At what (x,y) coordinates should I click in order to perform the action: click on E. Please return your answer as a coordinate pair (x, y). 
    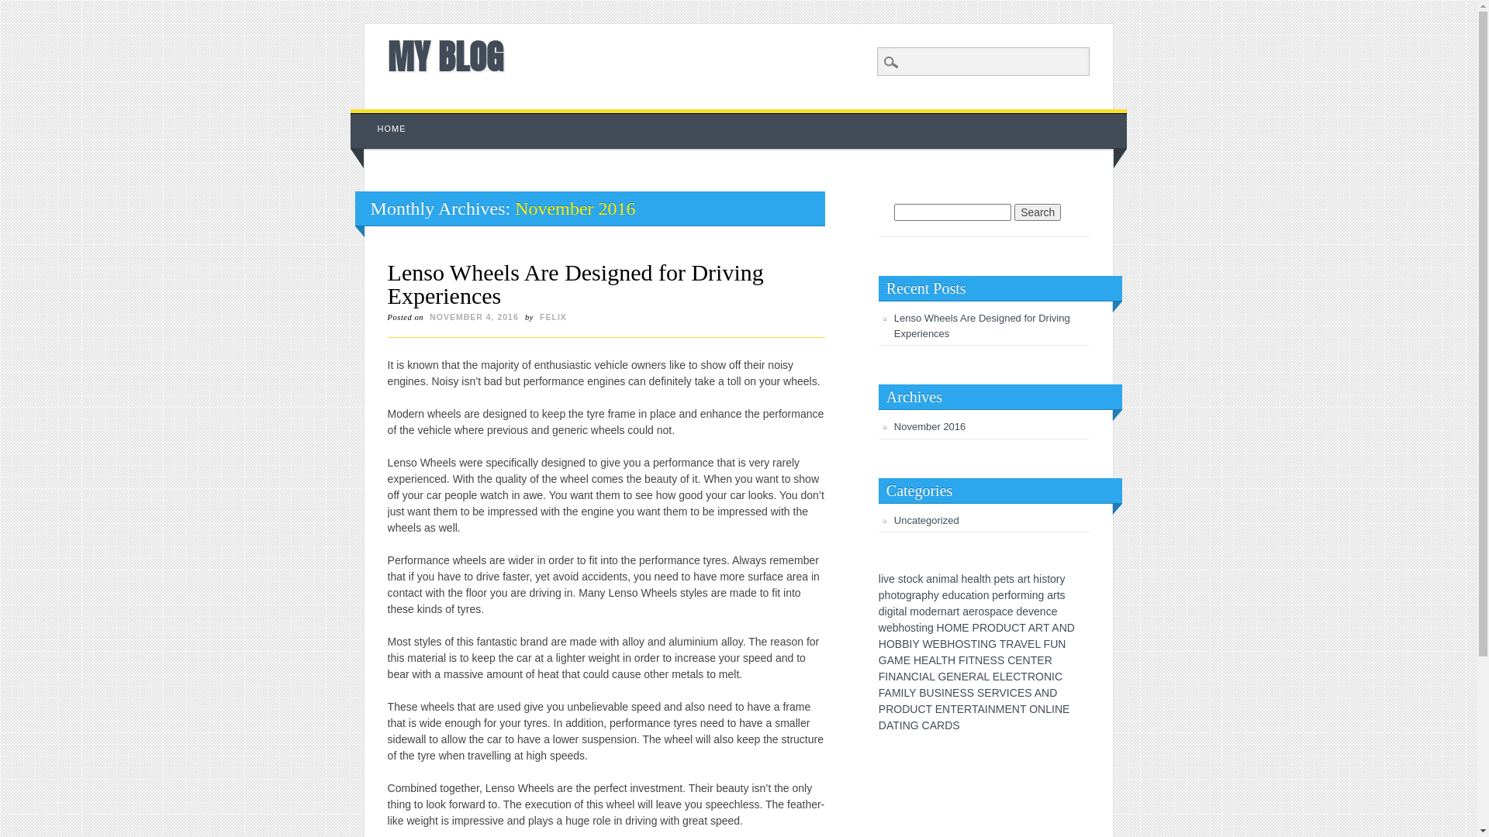
    Looking at the image, I should click on (1019, 660).